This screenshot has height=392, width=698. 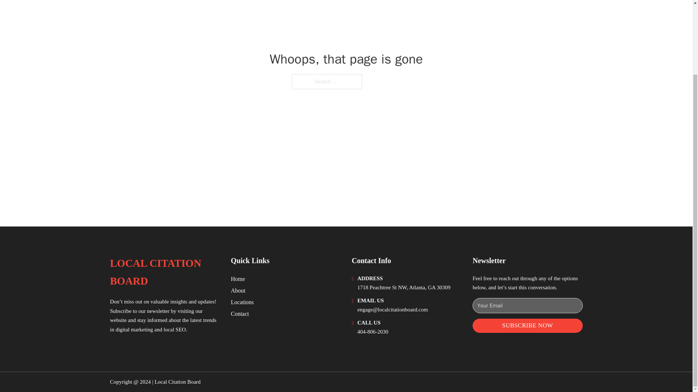 I want to click on 404-806-2030, so click(x=373, y=332).